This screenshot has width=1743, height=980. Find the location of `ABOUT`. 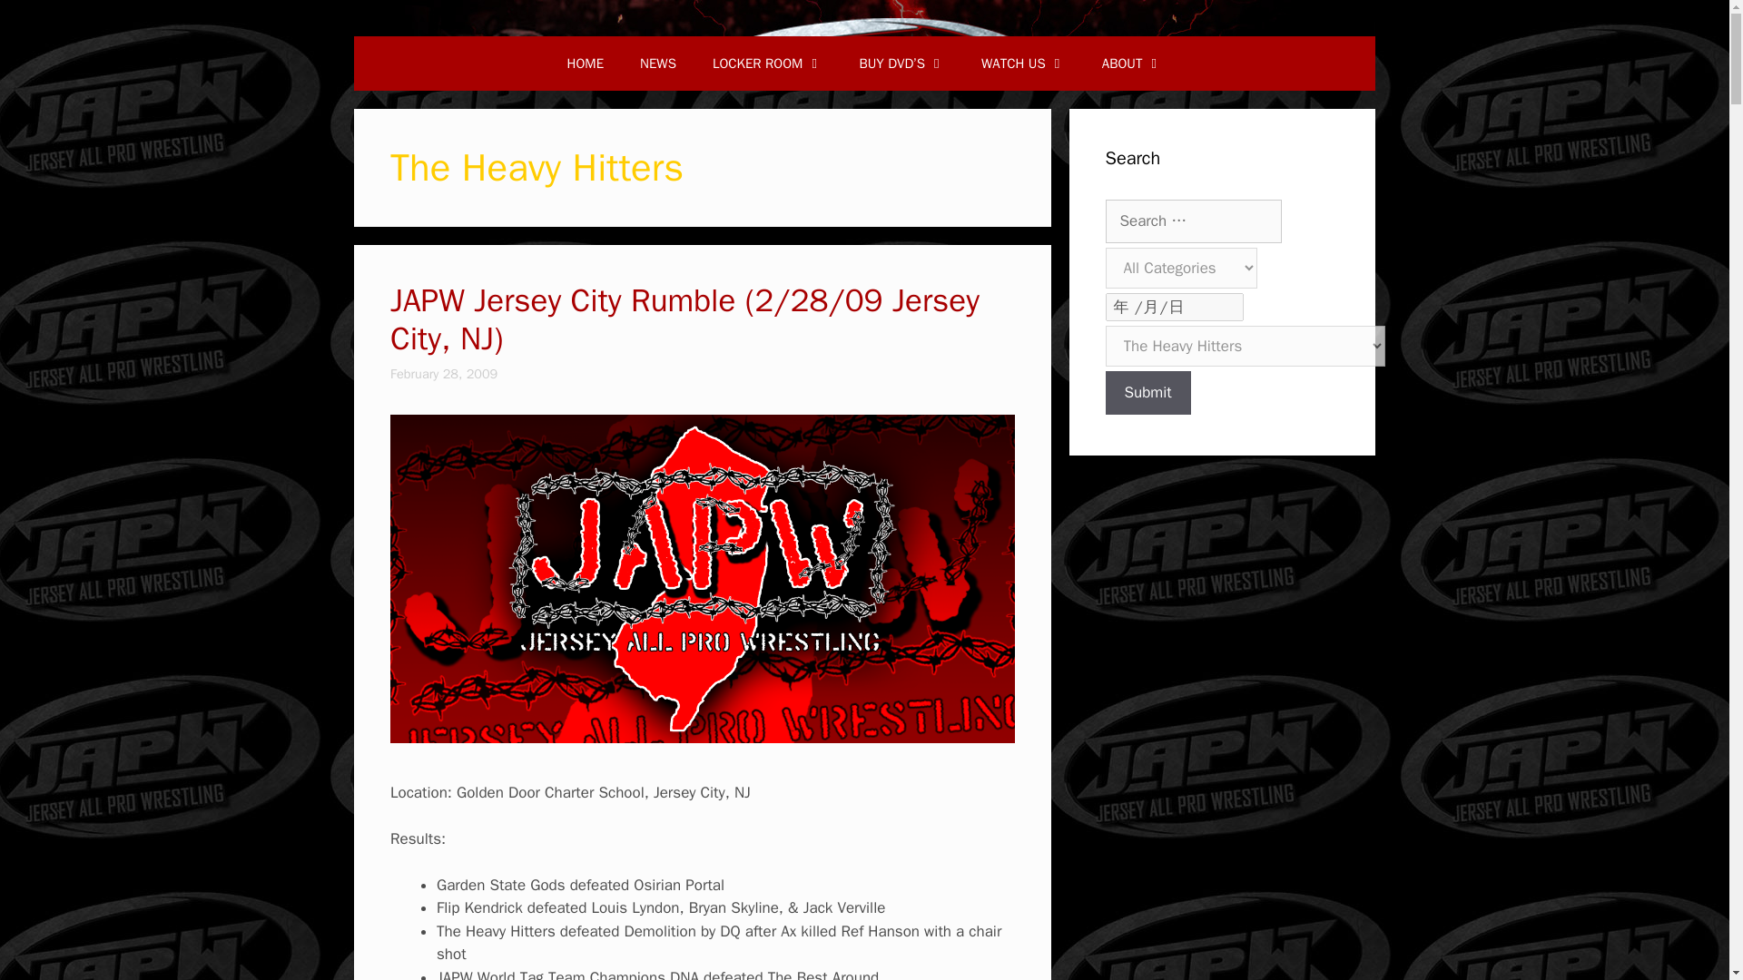

ABOUT is located at coordinates (1133, 64).